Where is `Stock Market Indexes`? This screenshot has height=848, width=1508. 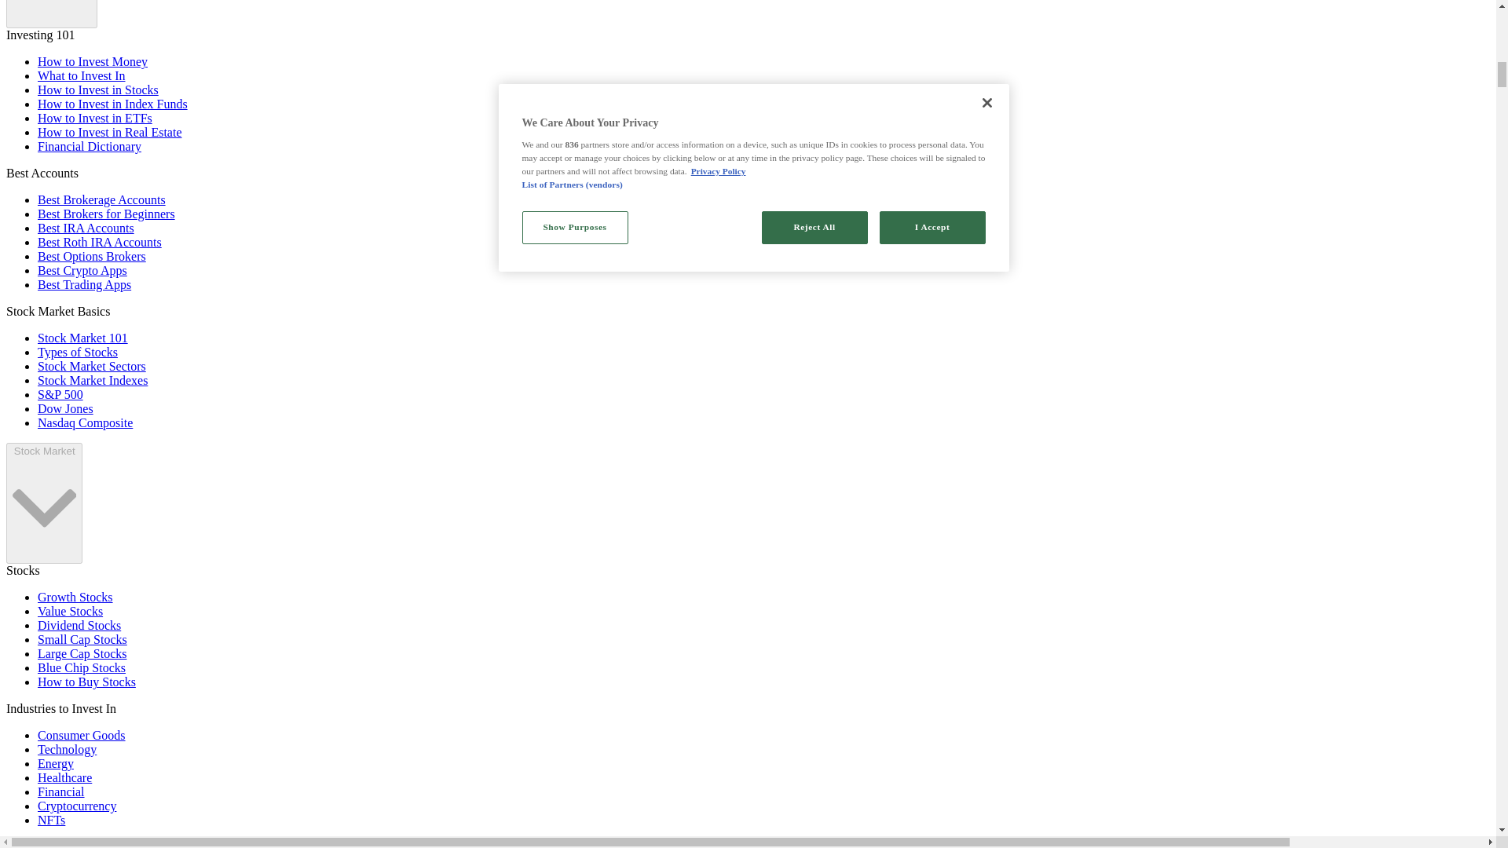
Stock Market Indexes is located at coordinates (93, 380).